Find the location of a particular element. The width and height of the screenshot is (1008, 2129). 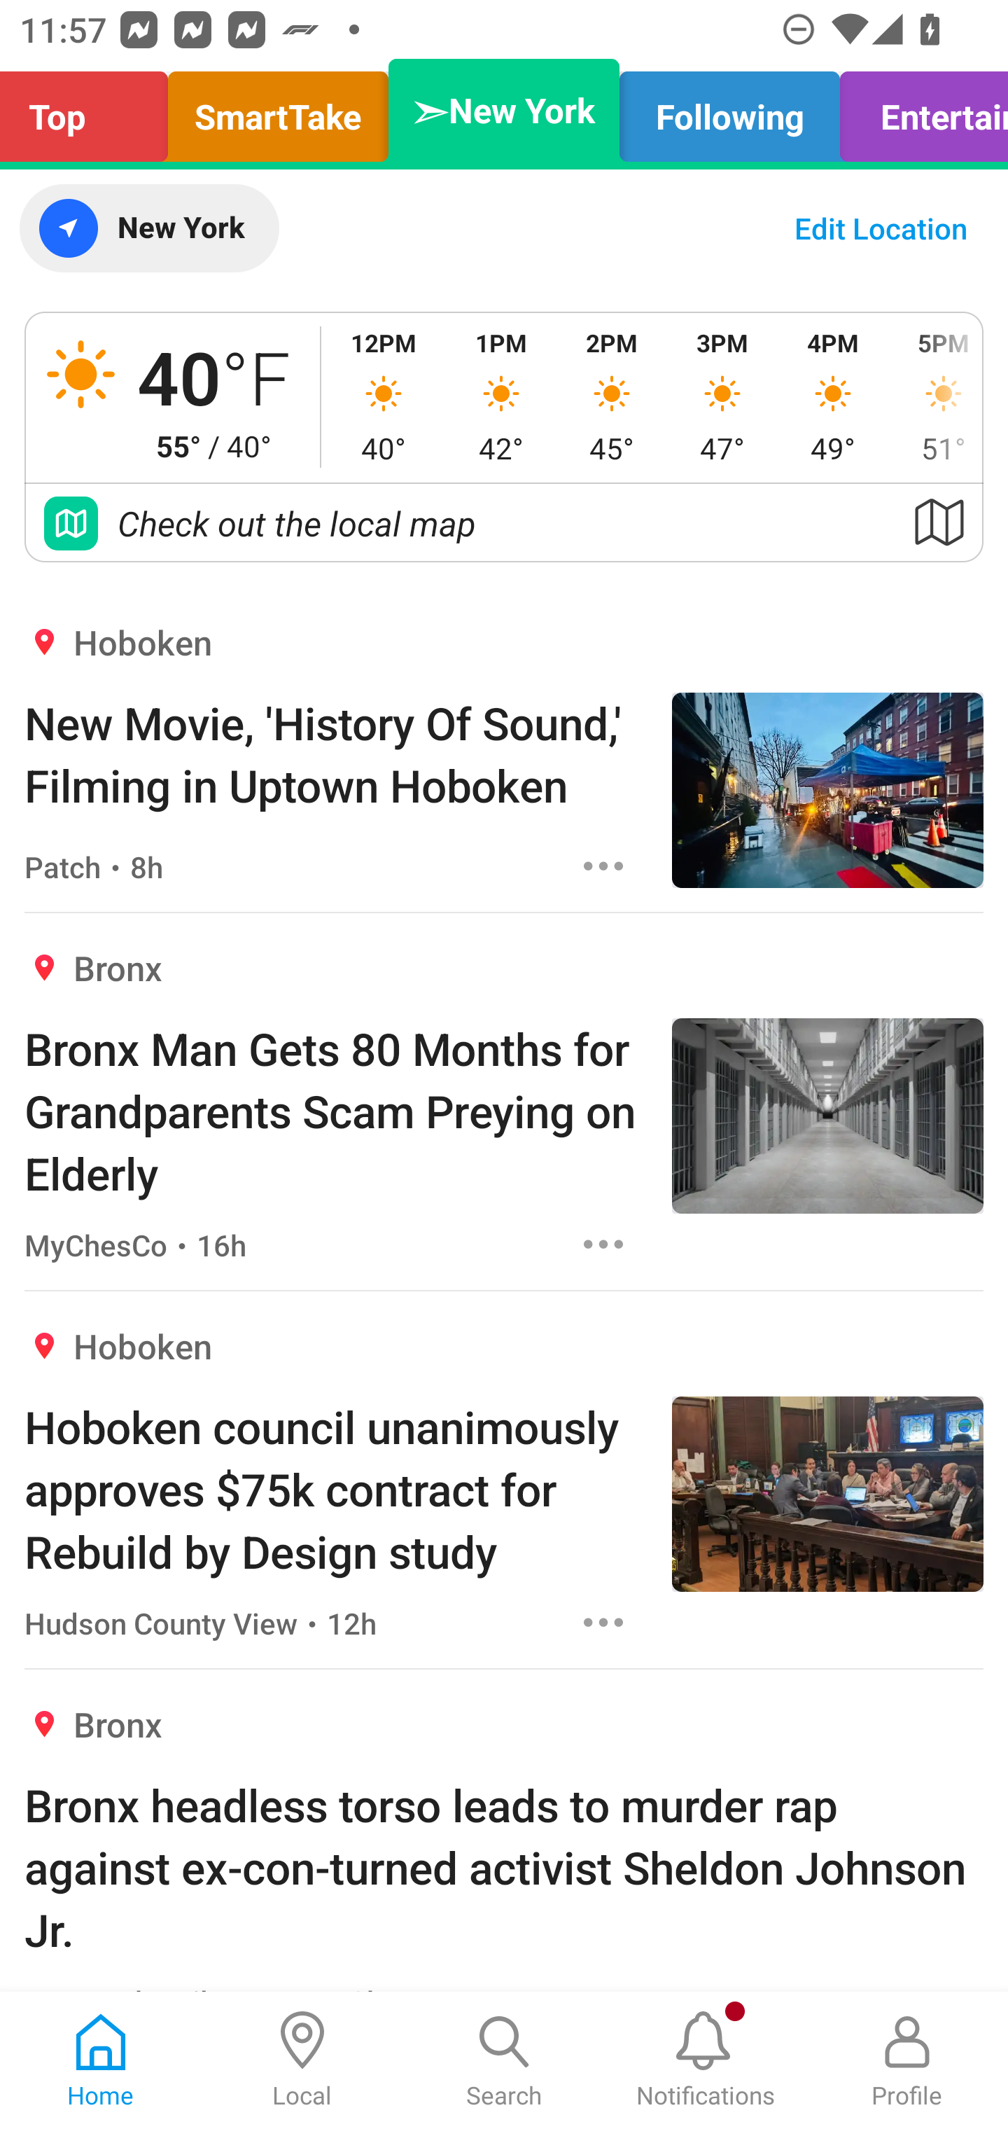

Options is located at coordinates (603, 866).